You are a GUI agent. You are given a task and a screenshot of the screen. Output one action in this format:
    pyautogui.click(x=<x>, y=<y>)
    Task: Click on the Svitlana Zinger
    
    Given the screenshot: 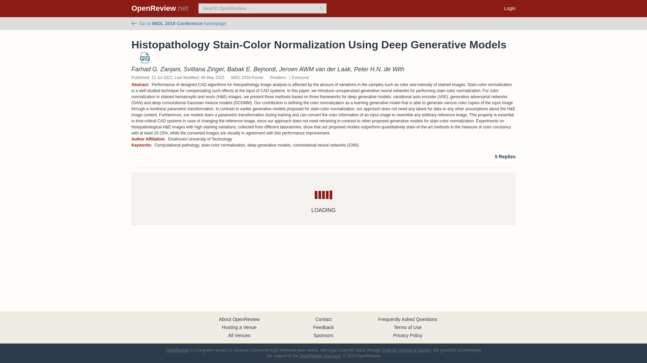 What is the action you would take?
    pyautogui.click(x=204, y=69)
    